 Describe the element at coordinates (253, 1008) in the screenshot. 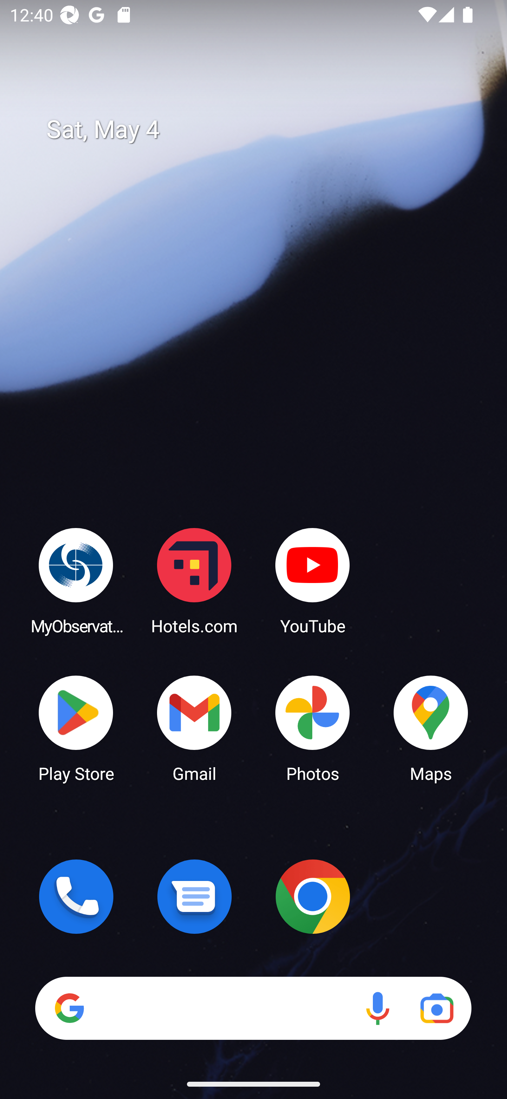

I see `Search Voice search Google Lens` at that location.